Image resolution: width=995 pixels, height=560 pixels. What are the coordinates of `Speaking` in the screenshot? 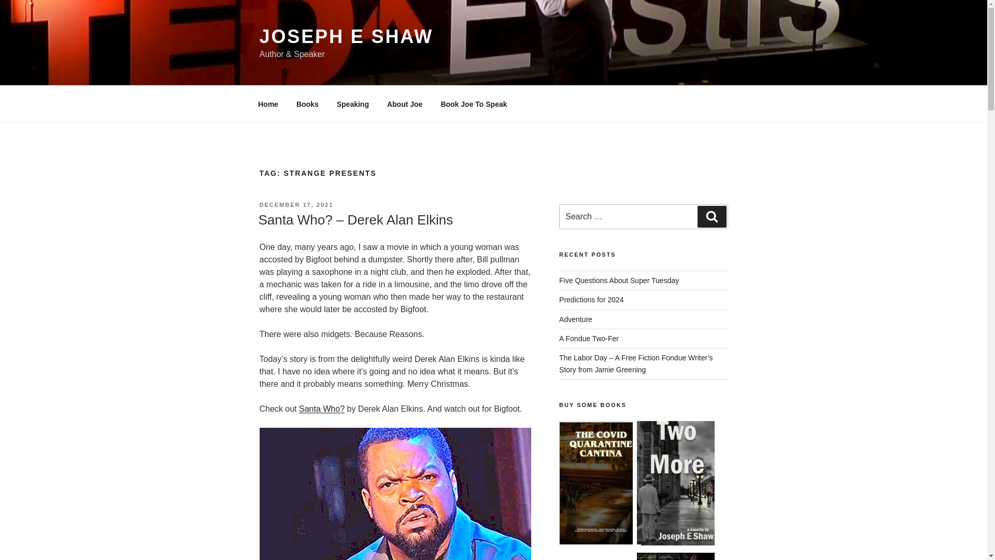 It's located at (352, 104).